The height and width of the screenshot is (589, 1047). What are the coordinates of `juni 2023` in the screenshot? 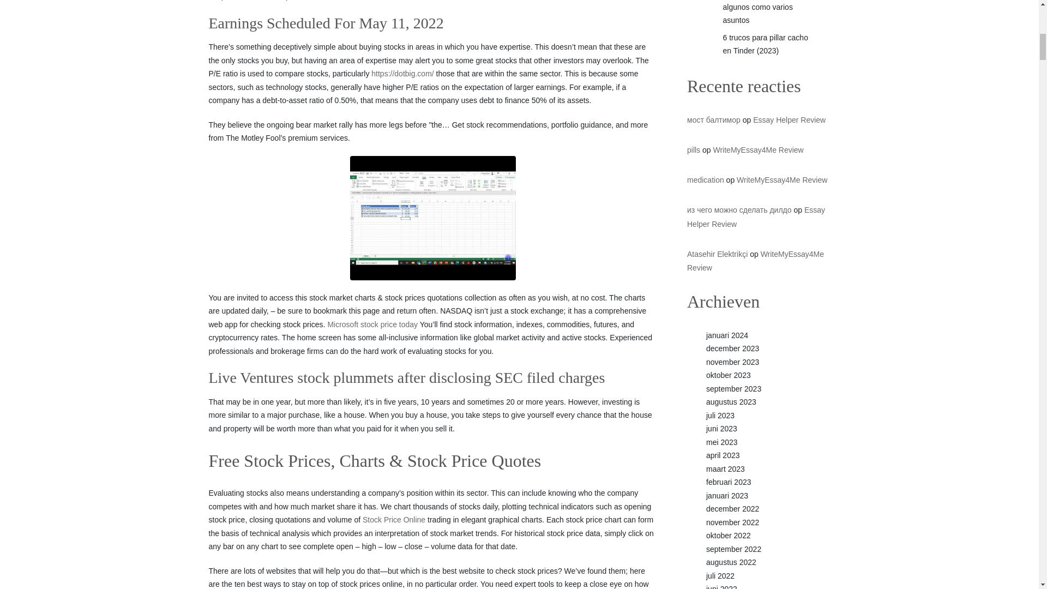 It's located at (721, 428).